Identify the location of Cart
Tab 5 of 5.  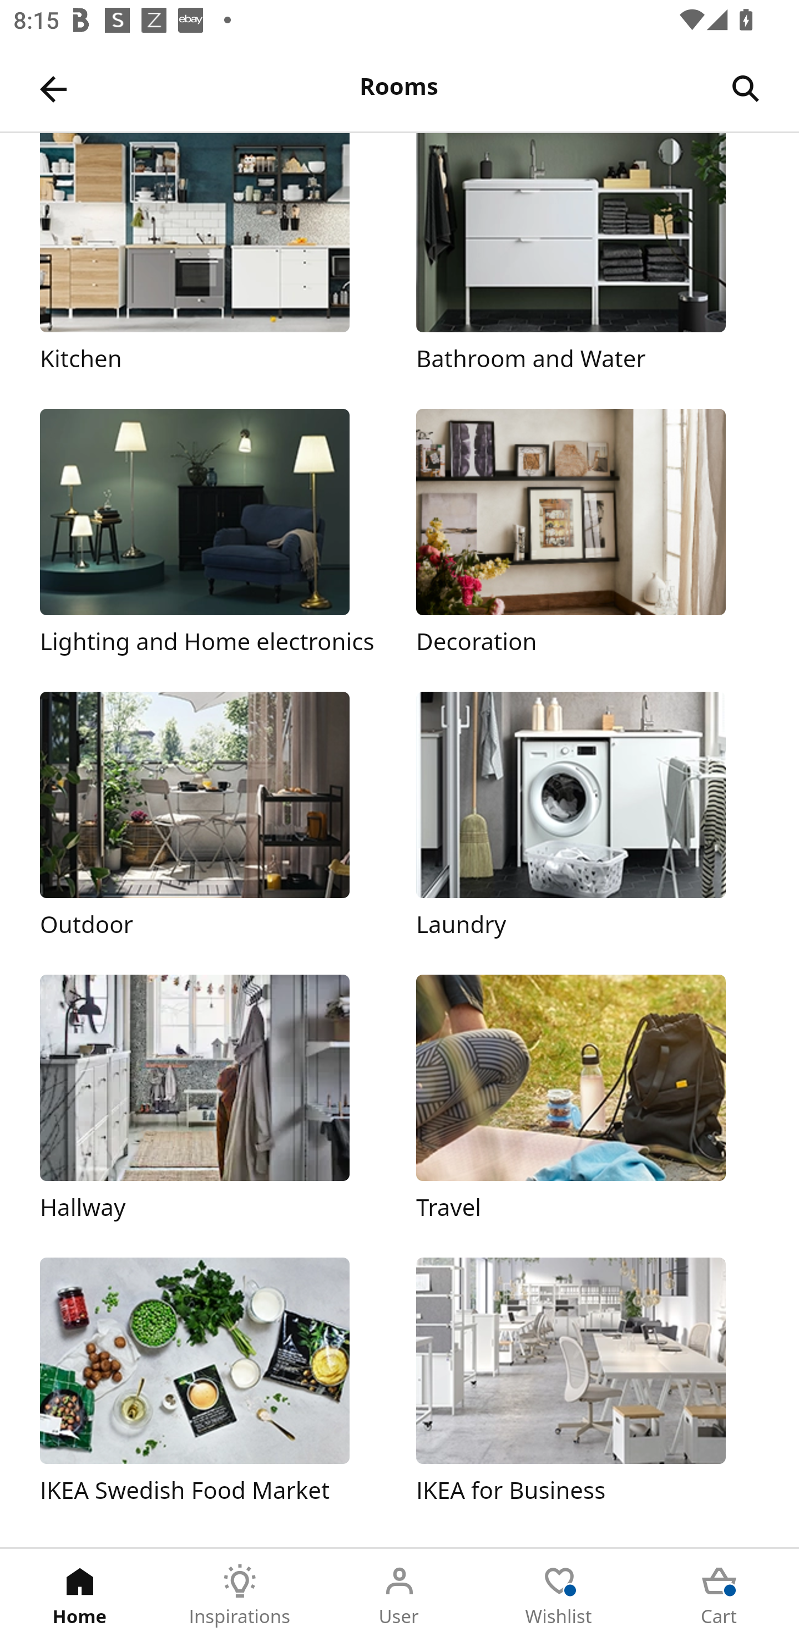
(719, 1595).